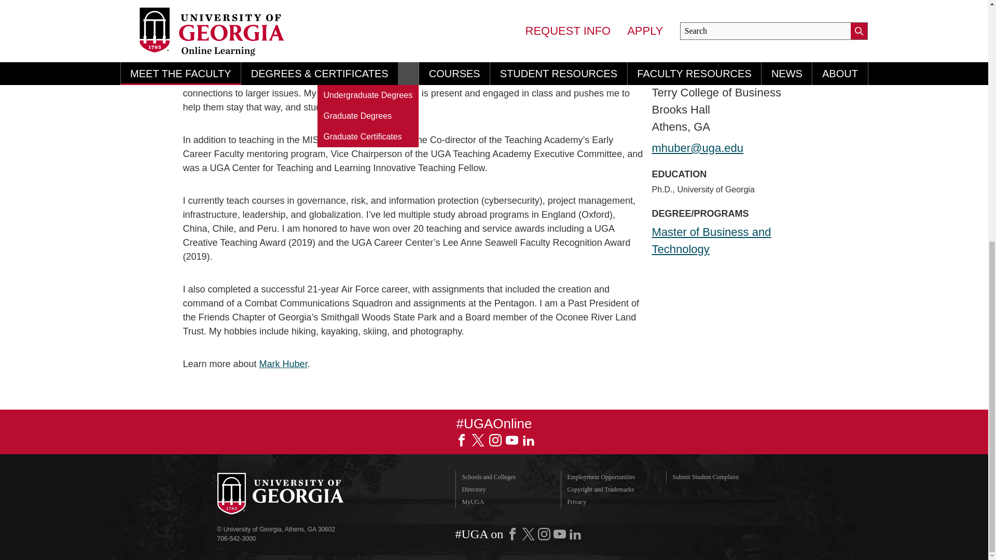 The width and height of the screenshot is (996, 560). Describe the element at coordinates (718, 477) in the screenshot. I see `Submit Student Complaint` at that location.